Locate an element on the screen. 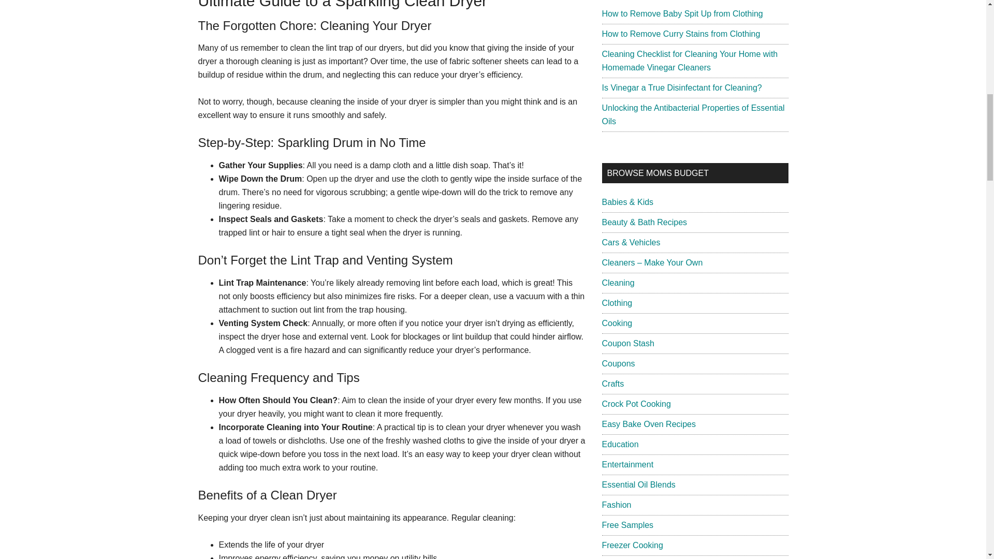 This screenshot has width=994, height=559. Crock Pot Cooking is located at coordinates (636, 404).